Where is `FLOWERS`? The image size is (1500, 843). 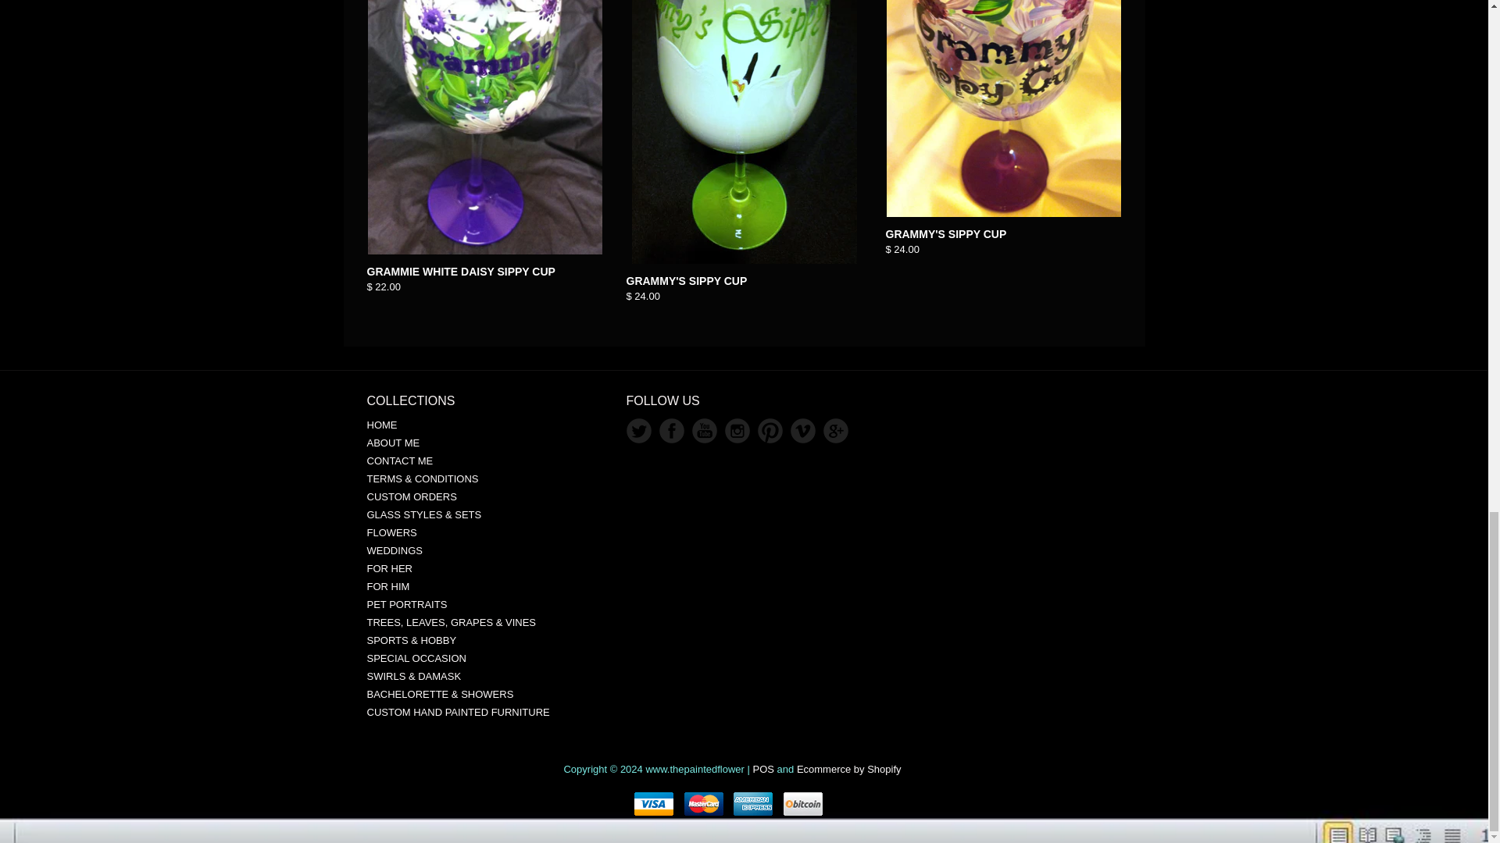
FLOWERS is located at coordinates (392, 532).